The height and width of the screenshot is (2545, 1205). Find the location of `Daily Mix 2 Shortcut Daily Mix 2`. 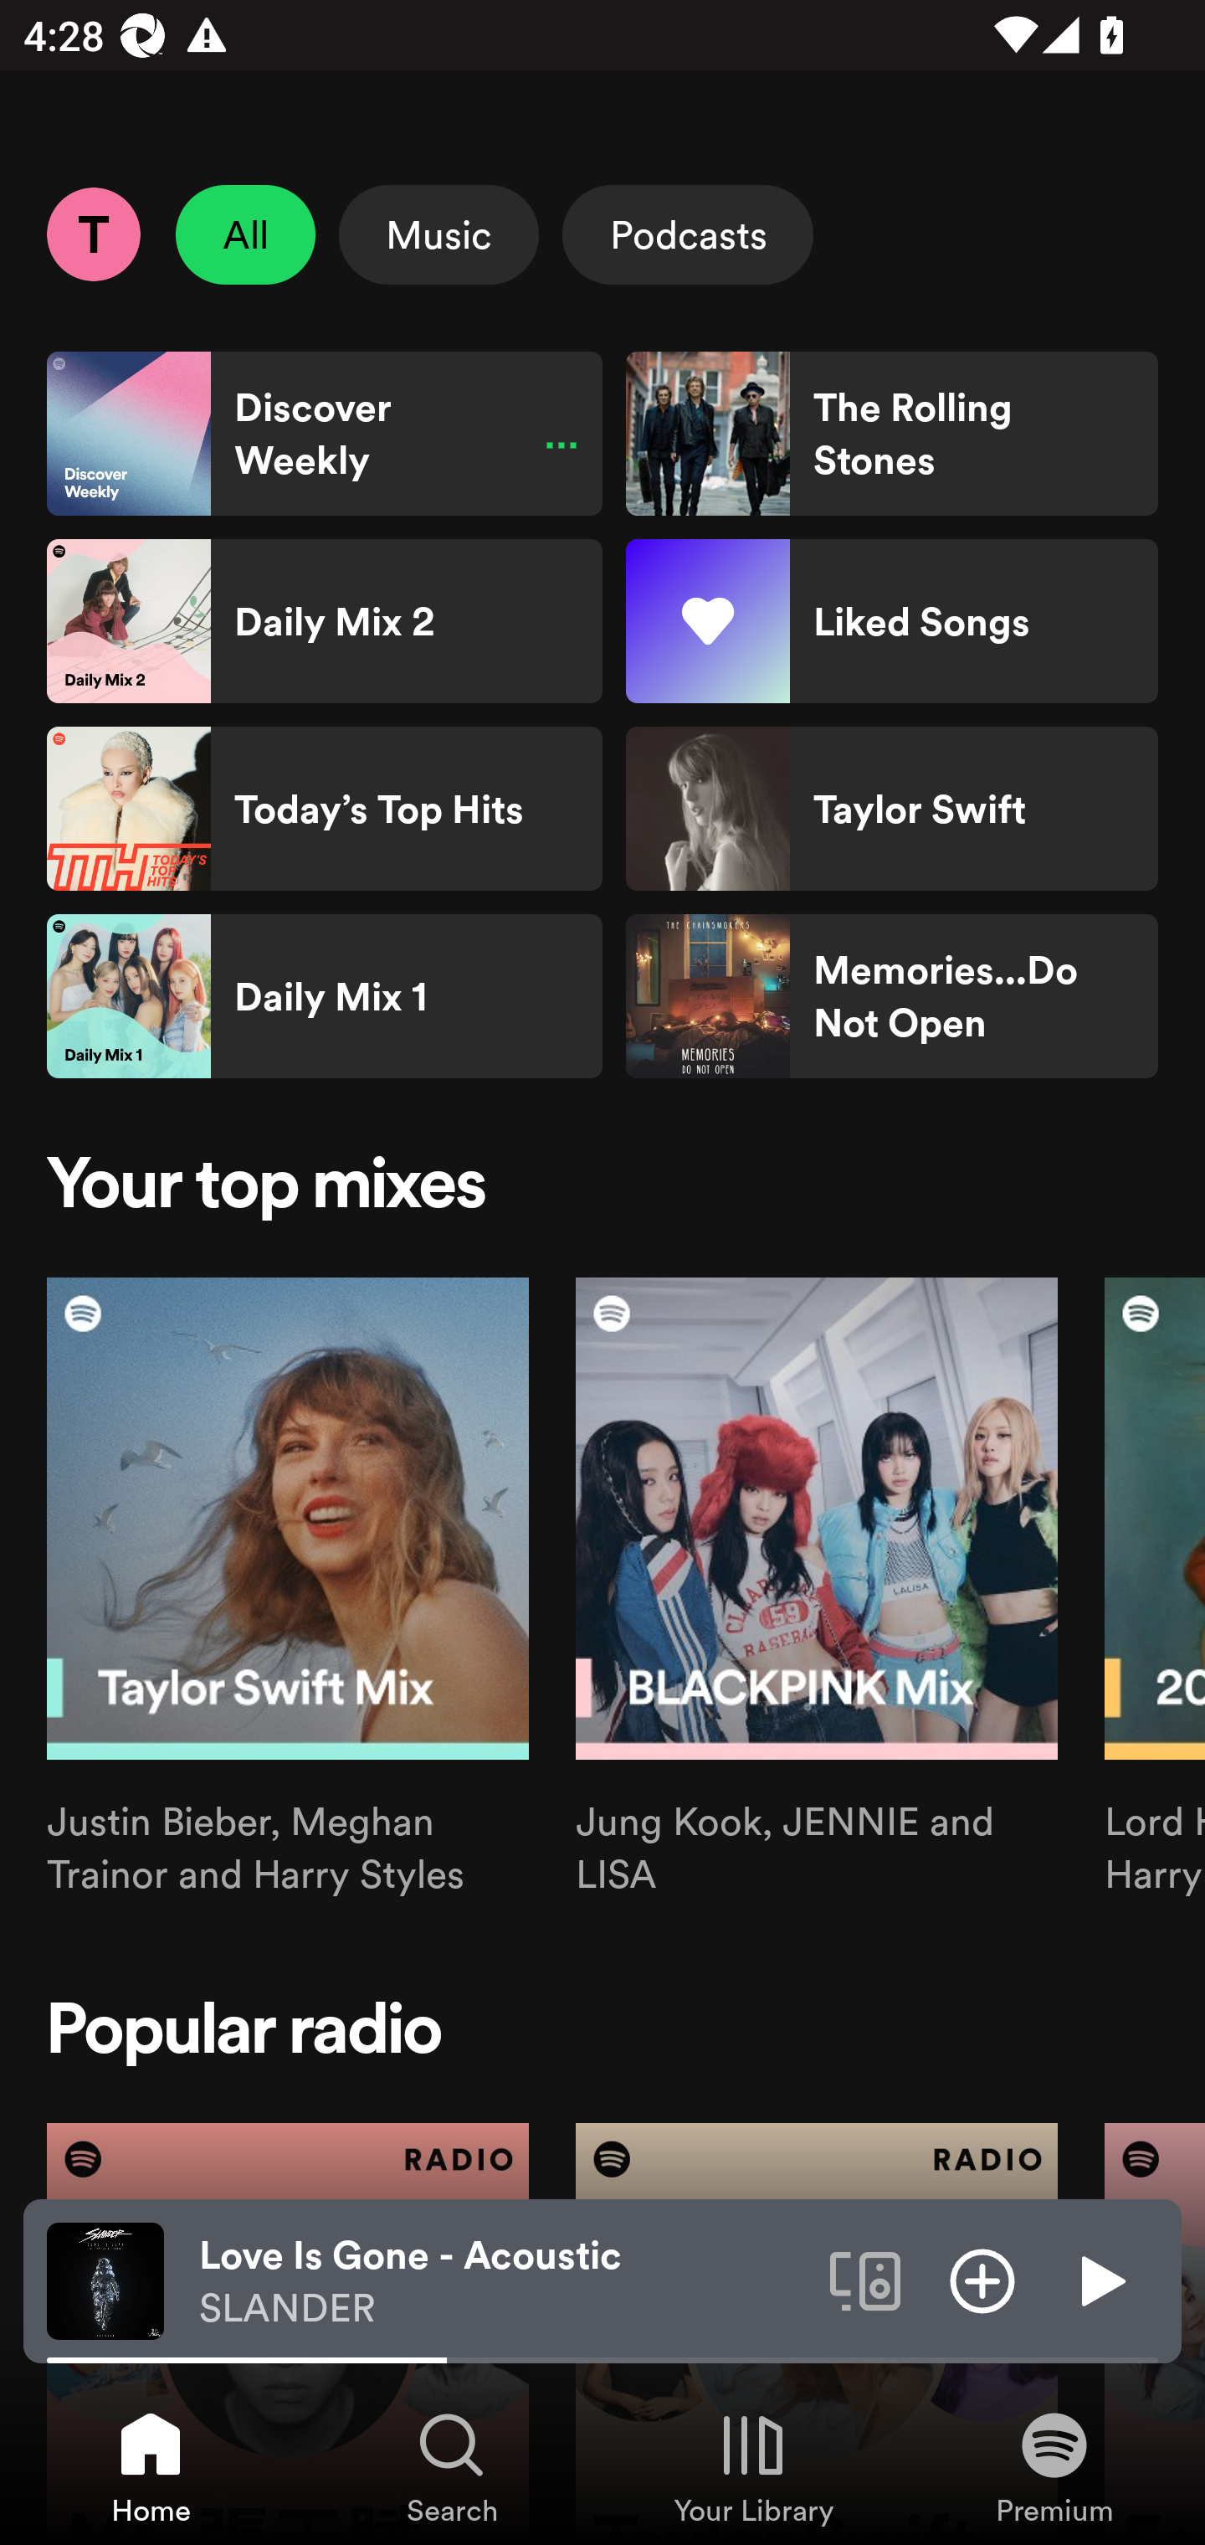

Daily Mix 2 Shortcut Daily Mix 2 is located at coordinates (325, 621).